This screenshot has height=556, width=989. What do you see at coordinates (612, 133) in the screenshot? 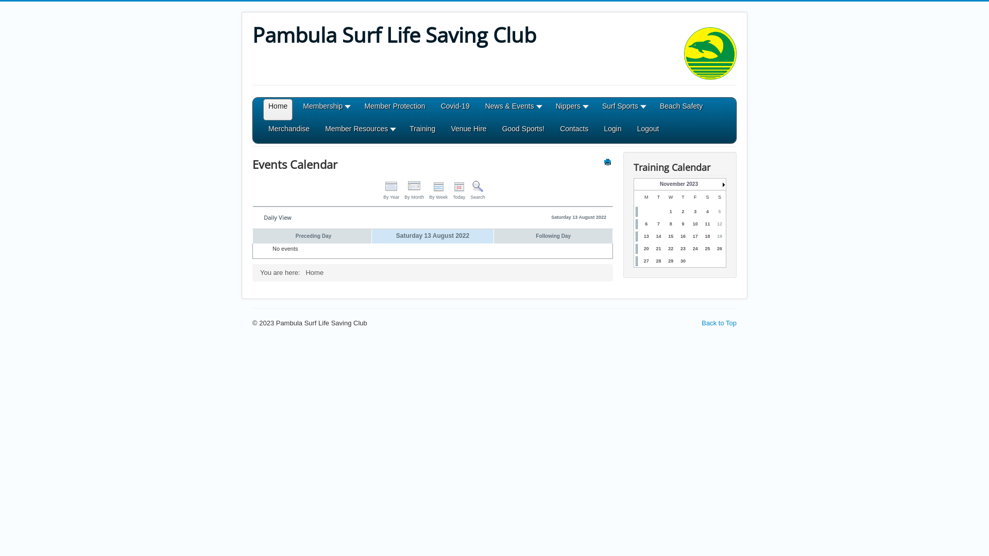
I see `Login` at bounding box center [612, 133].